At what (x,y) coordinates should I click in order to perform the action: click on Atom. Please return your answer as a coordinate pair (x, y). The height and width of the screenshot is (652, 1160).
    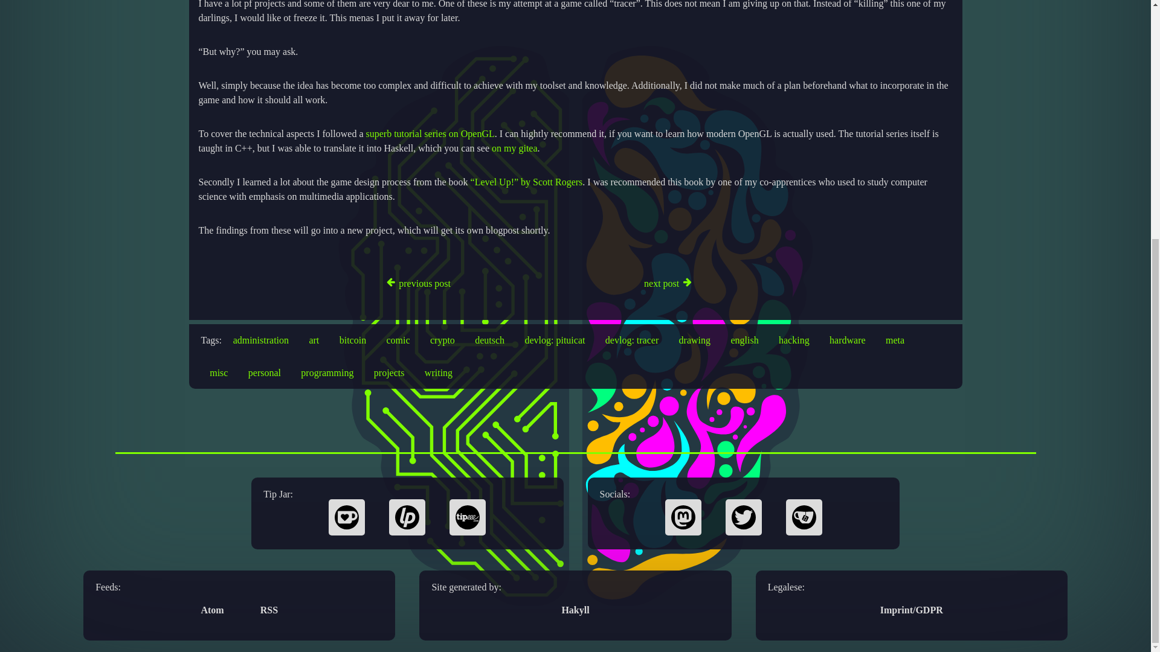
    Looking at the image, I should click on (212, 610).